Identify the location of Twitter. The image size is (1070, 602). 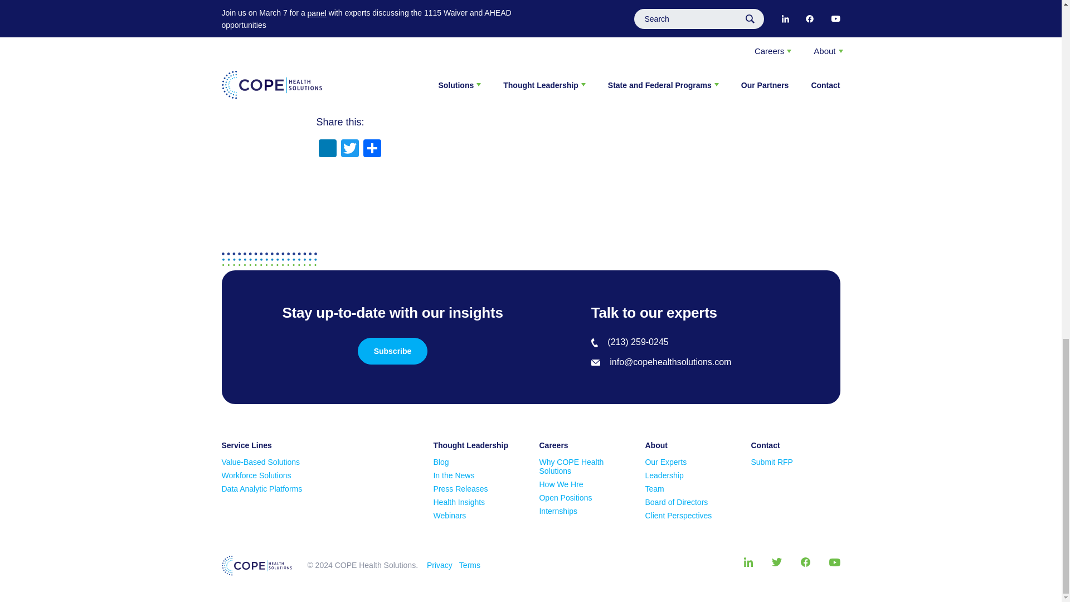
(350, 149).